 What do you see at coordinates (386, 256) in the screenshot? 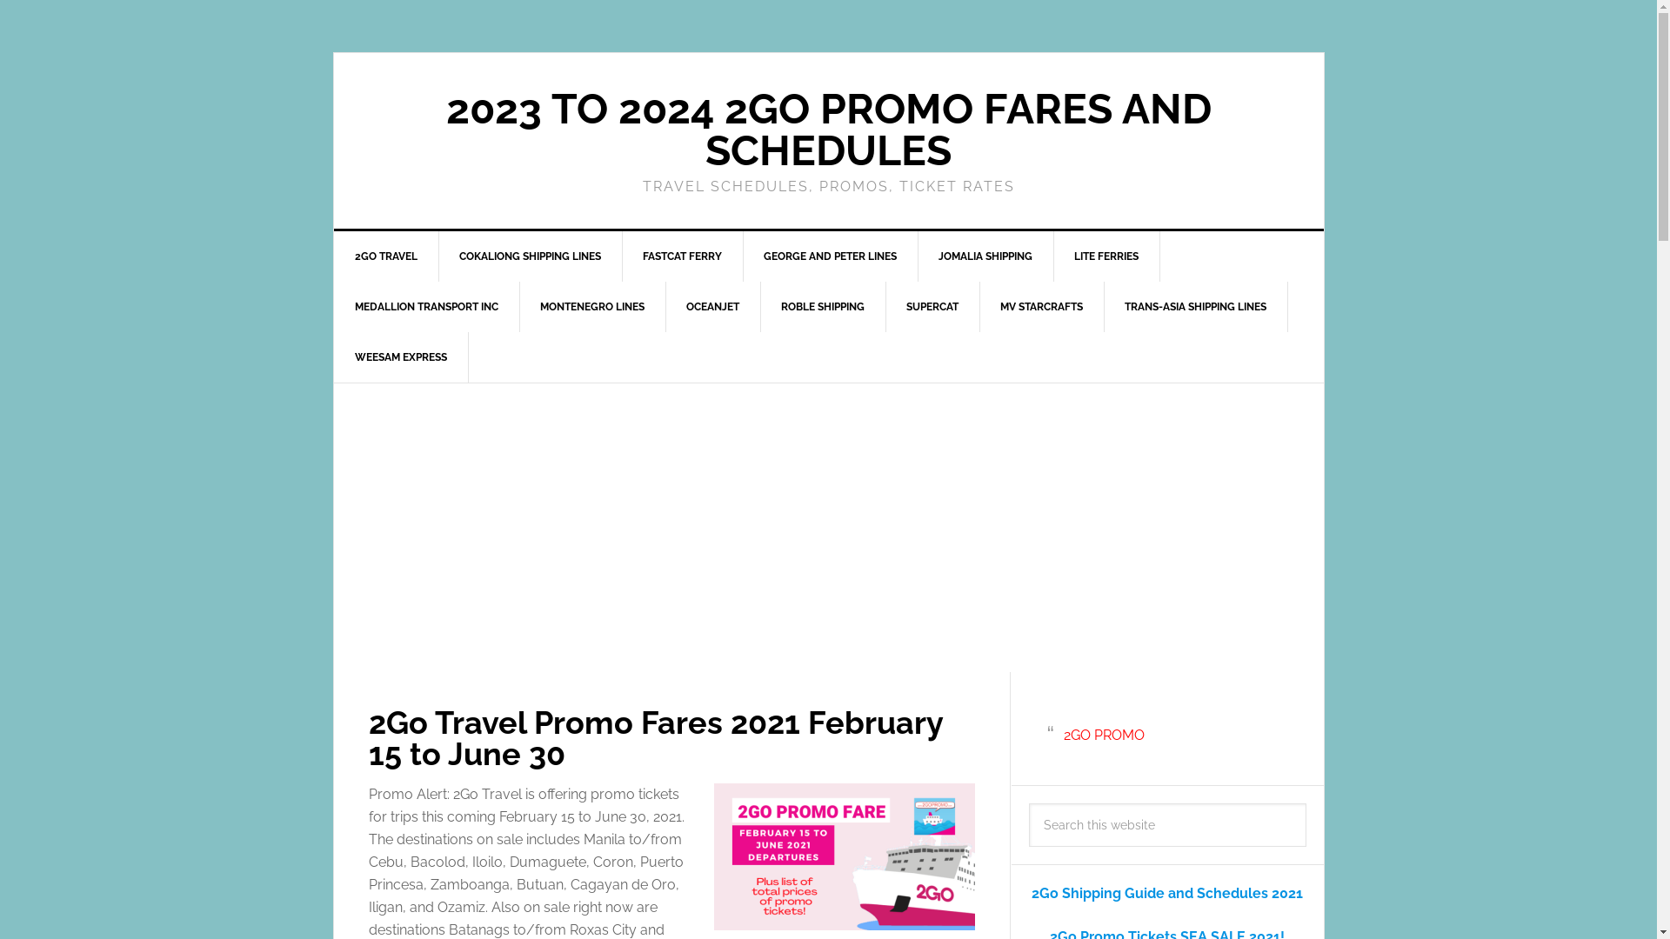
I see `2GO TRAVEL` at bounding box center [386, 256].